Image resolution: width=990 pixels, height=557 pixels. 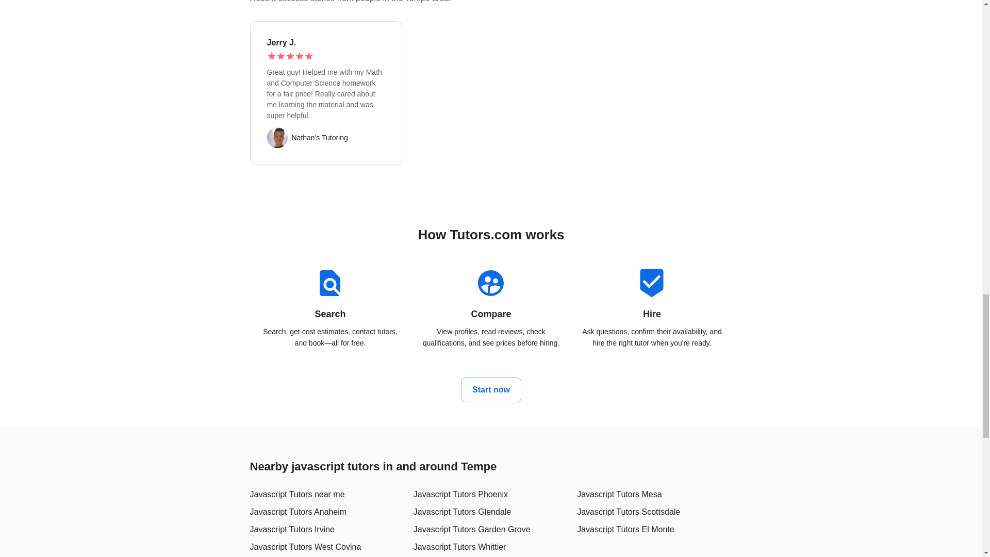 What do you see at coordinates (620, 494) in the screenshot?
I see `Javascript Tutors Mesa` at bounding box center [620, 494].